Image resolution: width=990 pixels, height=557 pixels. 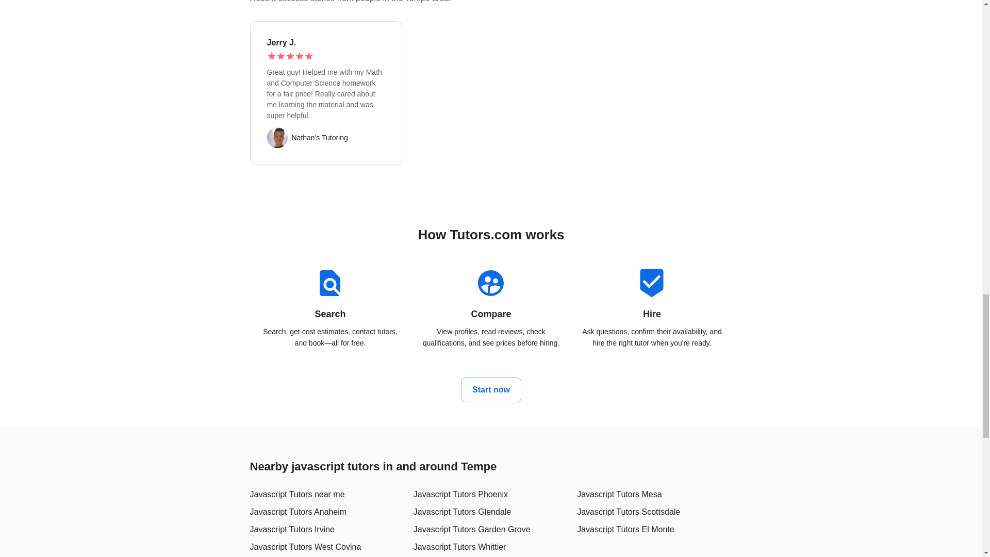 What do you see at coordinates (620, 494) in the screenshot?
I see `Javascript Tutors Mesa` at bounding box center [620, 494].